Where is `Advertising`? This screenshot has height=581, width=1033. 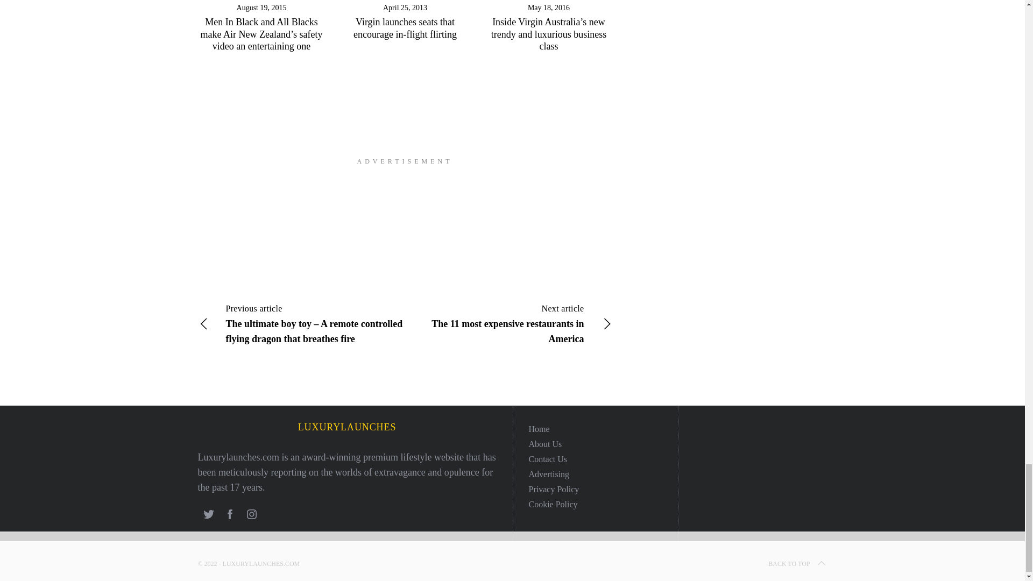
Advertising is located at coordinates (548, 473).